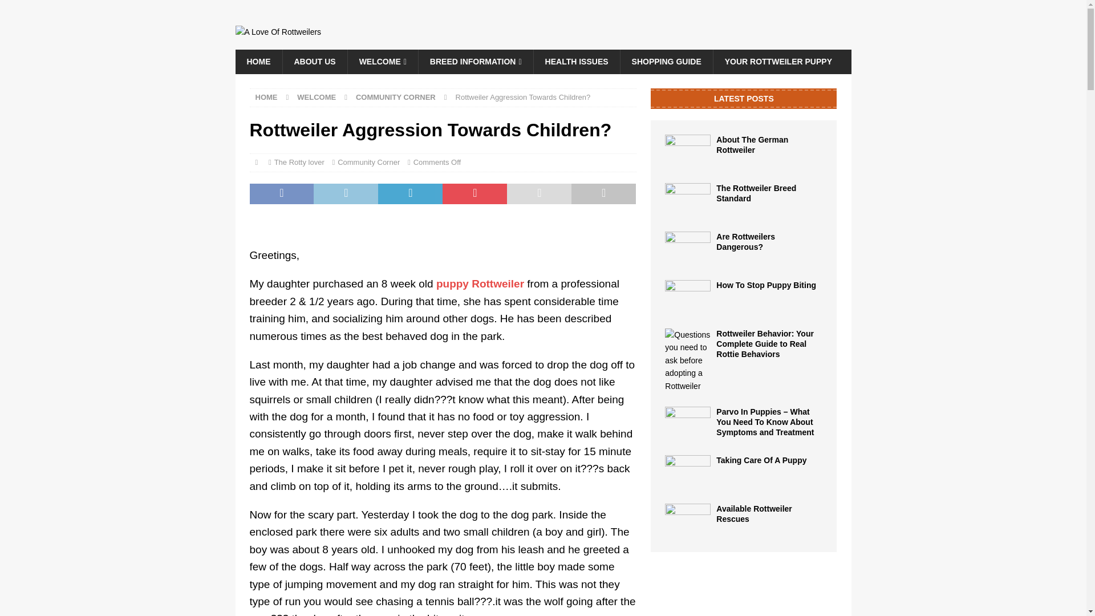 This screenshot has width=1095, height=616. Describe the element at coordinates (299, 162) in the screenshot. I see `The Rotty lover` at that location.